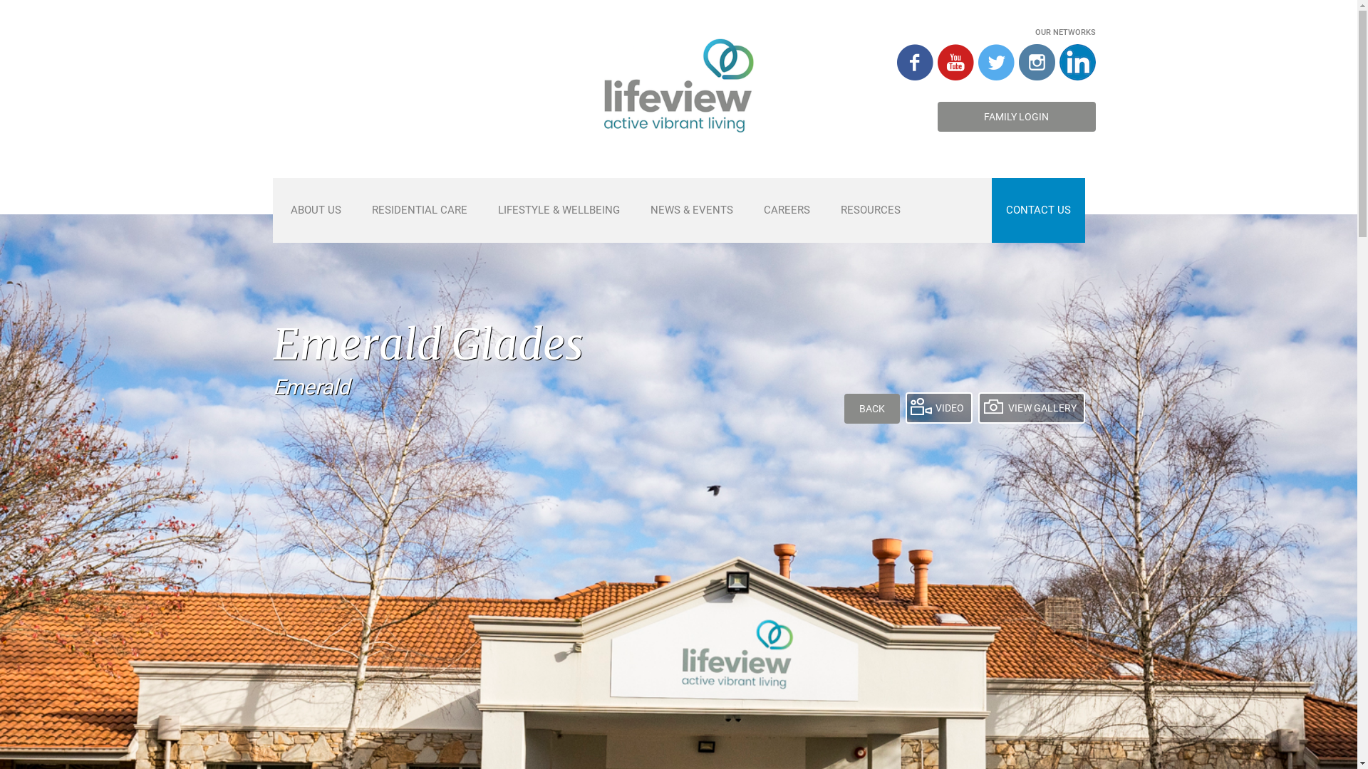  I want to click on LIFESTYLE & WELLBEING, so click(559, 210).